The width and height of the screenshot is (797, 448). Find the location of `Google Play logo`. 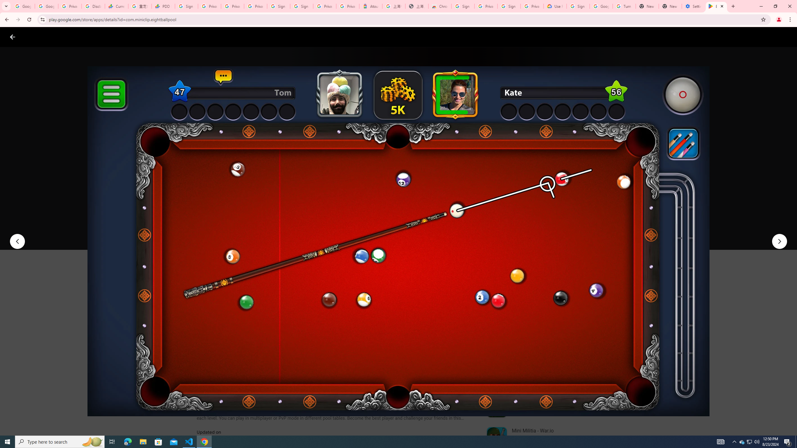

Google Play logo is located at coordinates (35, 37).